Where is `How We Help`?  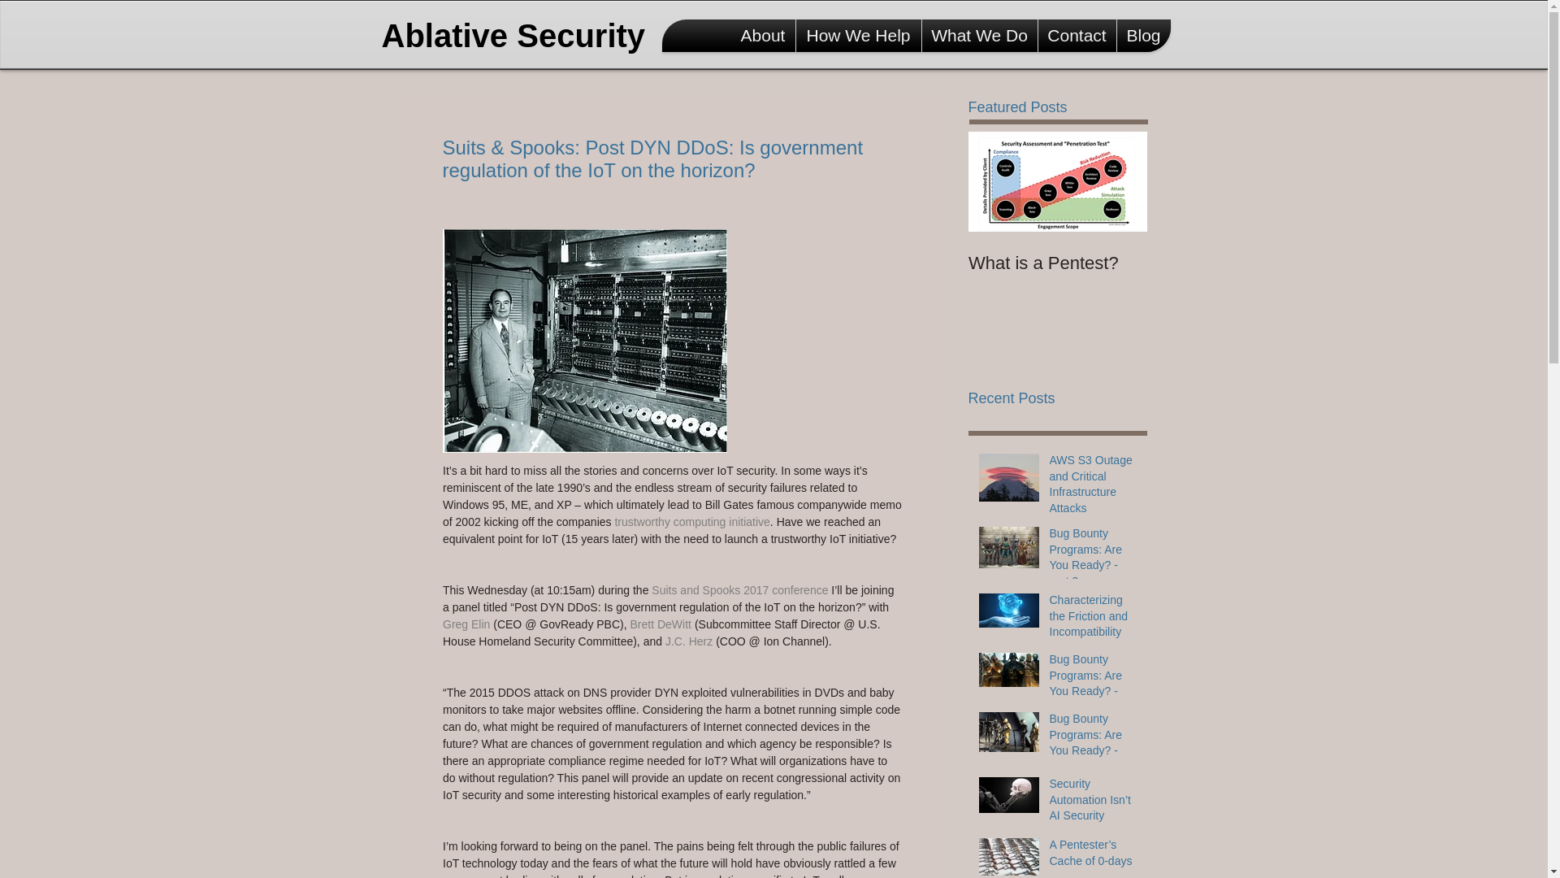 How We Help is located at coordinates (858, 35).